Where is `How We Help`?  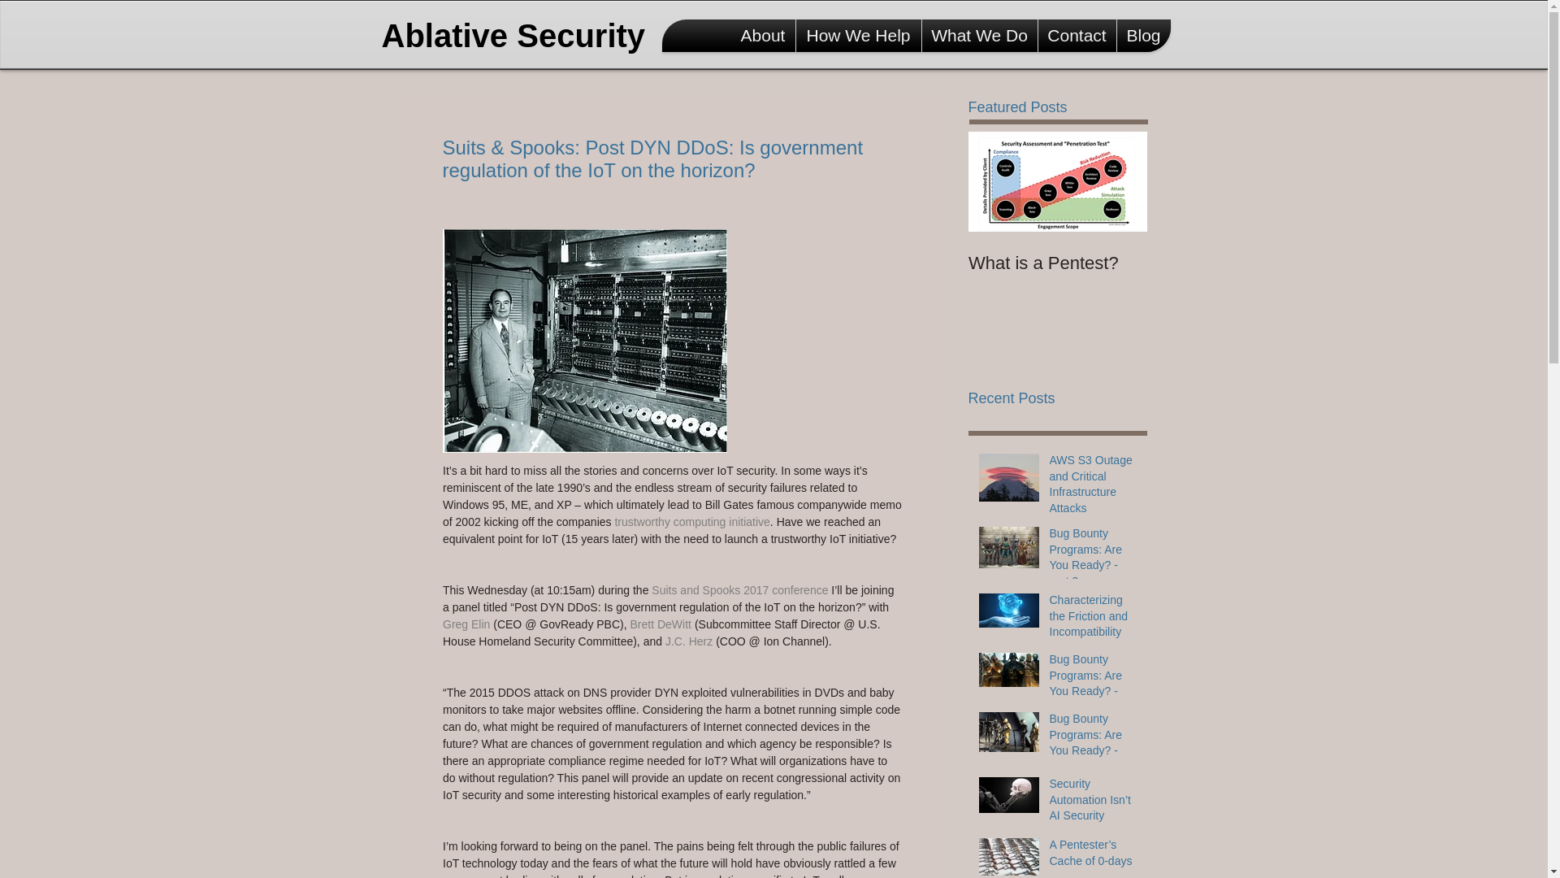 How We Help is located at coordinates (858, 35).